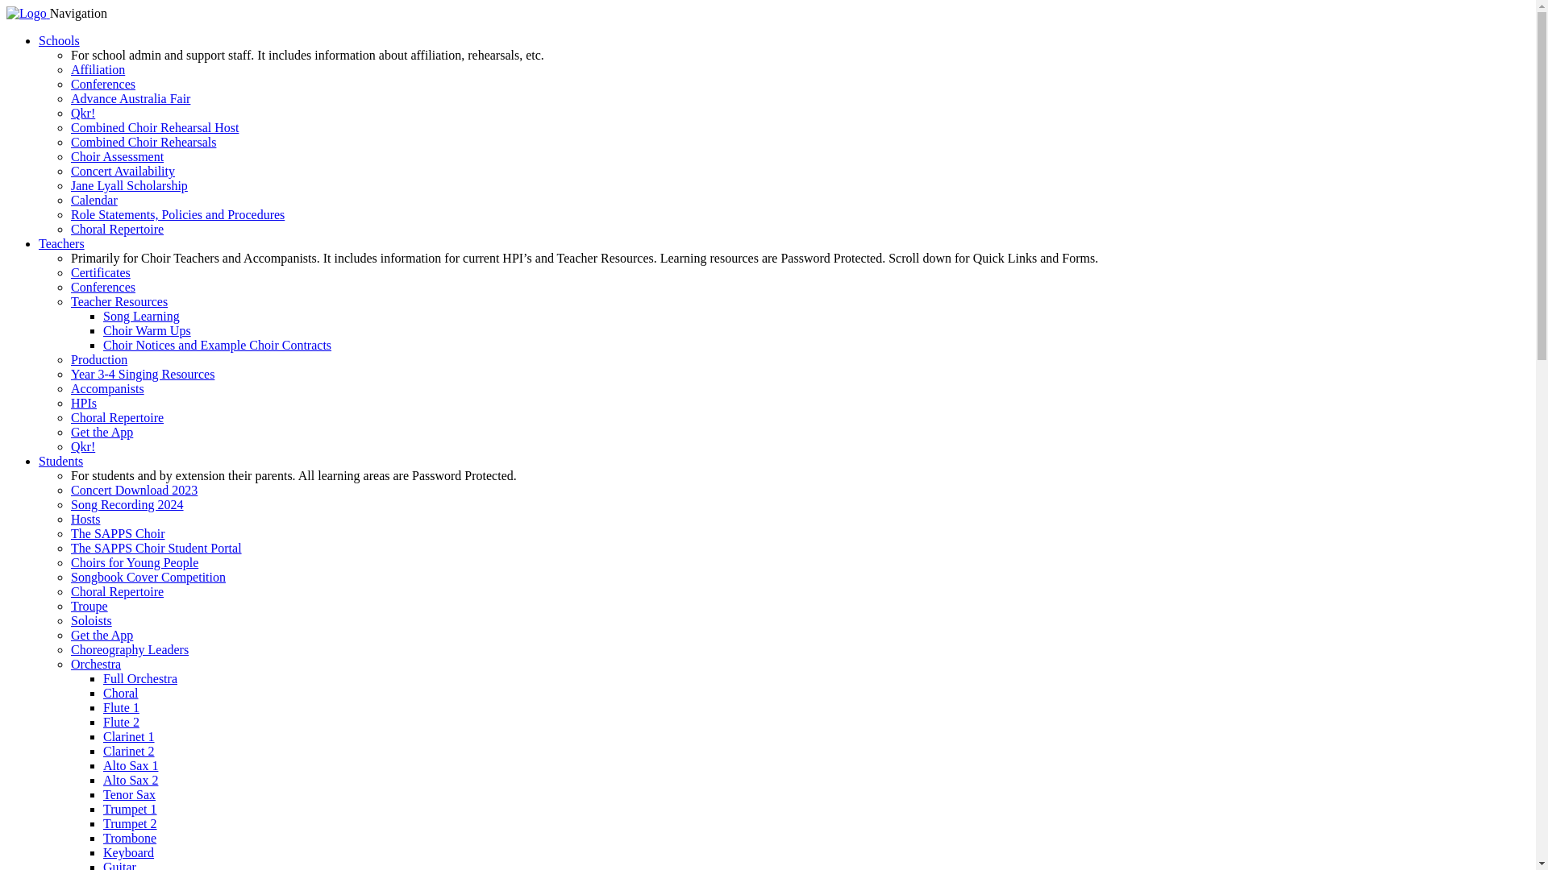 The width and height of the screenshot is (1548, 870). Describe the element at coordinates (108, 388) in the screenshot. I see `Accompanists` at that location.